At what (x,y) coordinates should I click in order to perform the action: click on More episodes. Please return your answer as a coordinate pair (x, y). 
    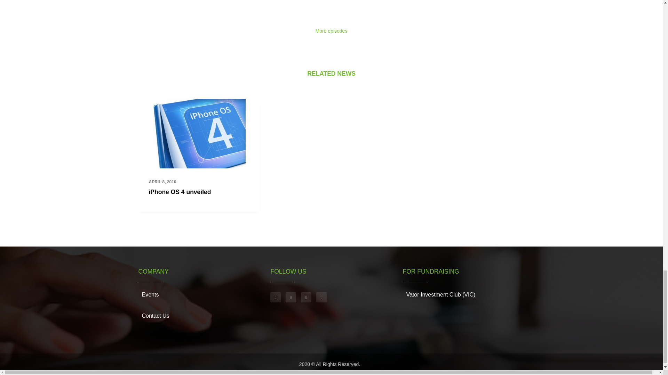
    Looking at the image, I should click on (331, 31).